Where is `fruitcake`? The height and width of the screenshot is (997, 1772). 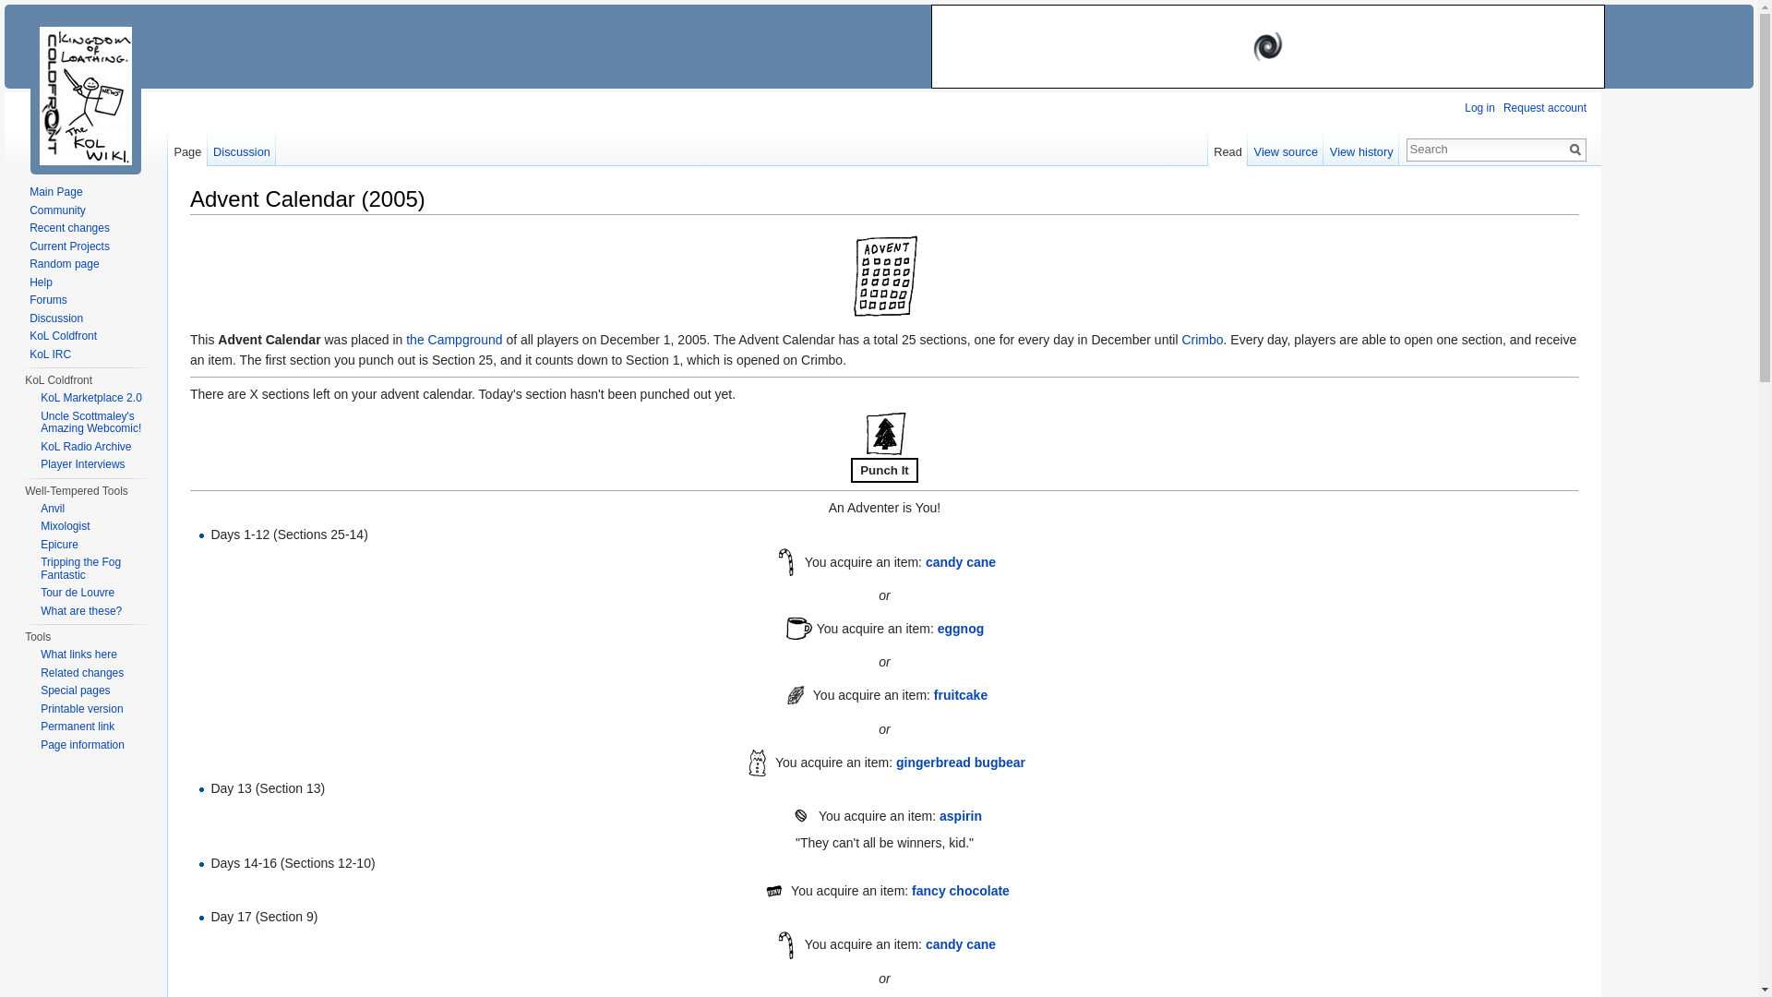
fruitcake is located at coordinates (960, 695).